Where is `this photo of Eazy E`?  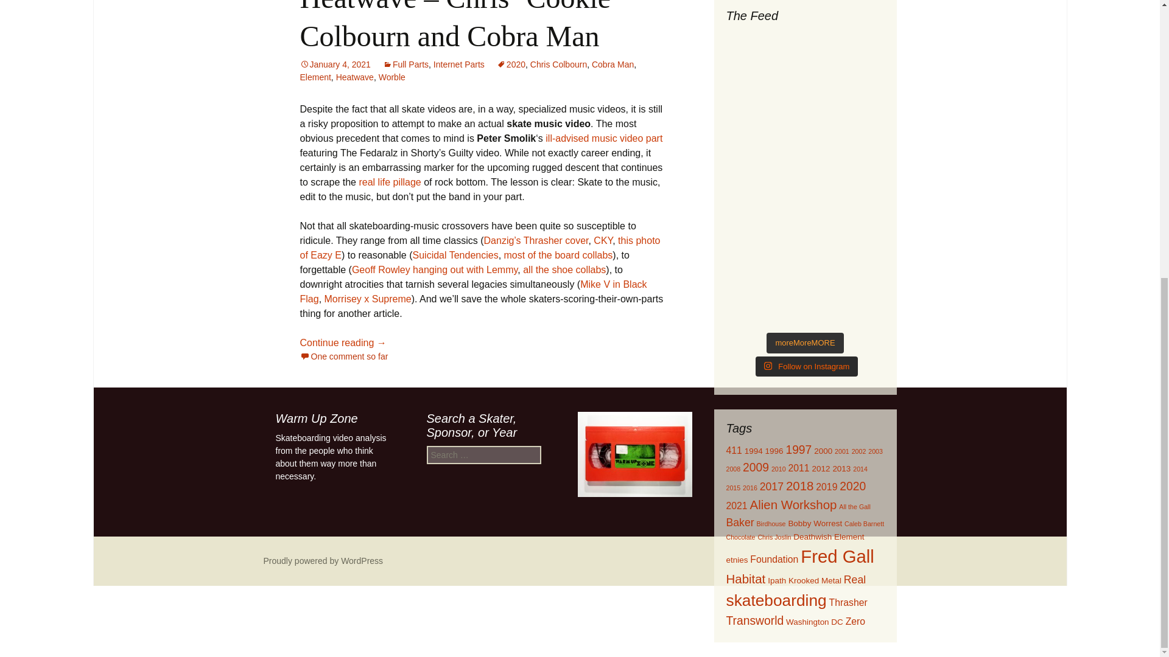 this photo of Eazy E is located at coordinates (480, 247).